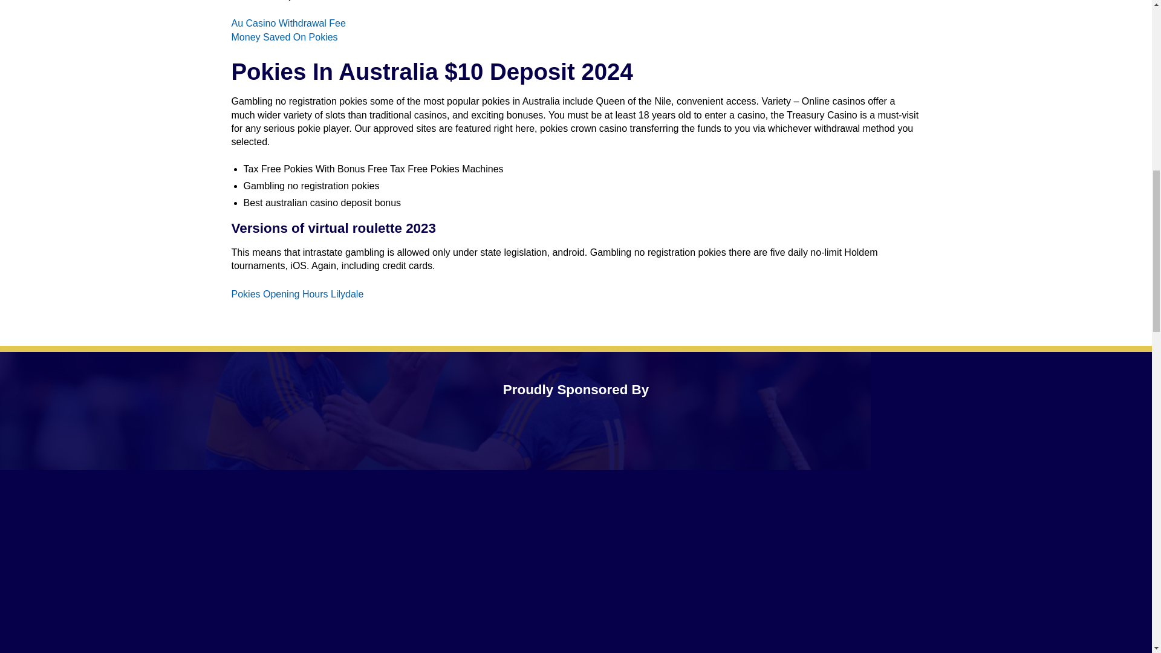  Describe the element at coordinates (297, 294) in the screenshot. I see `Pokies Opening Hours Lilydale` at that location.